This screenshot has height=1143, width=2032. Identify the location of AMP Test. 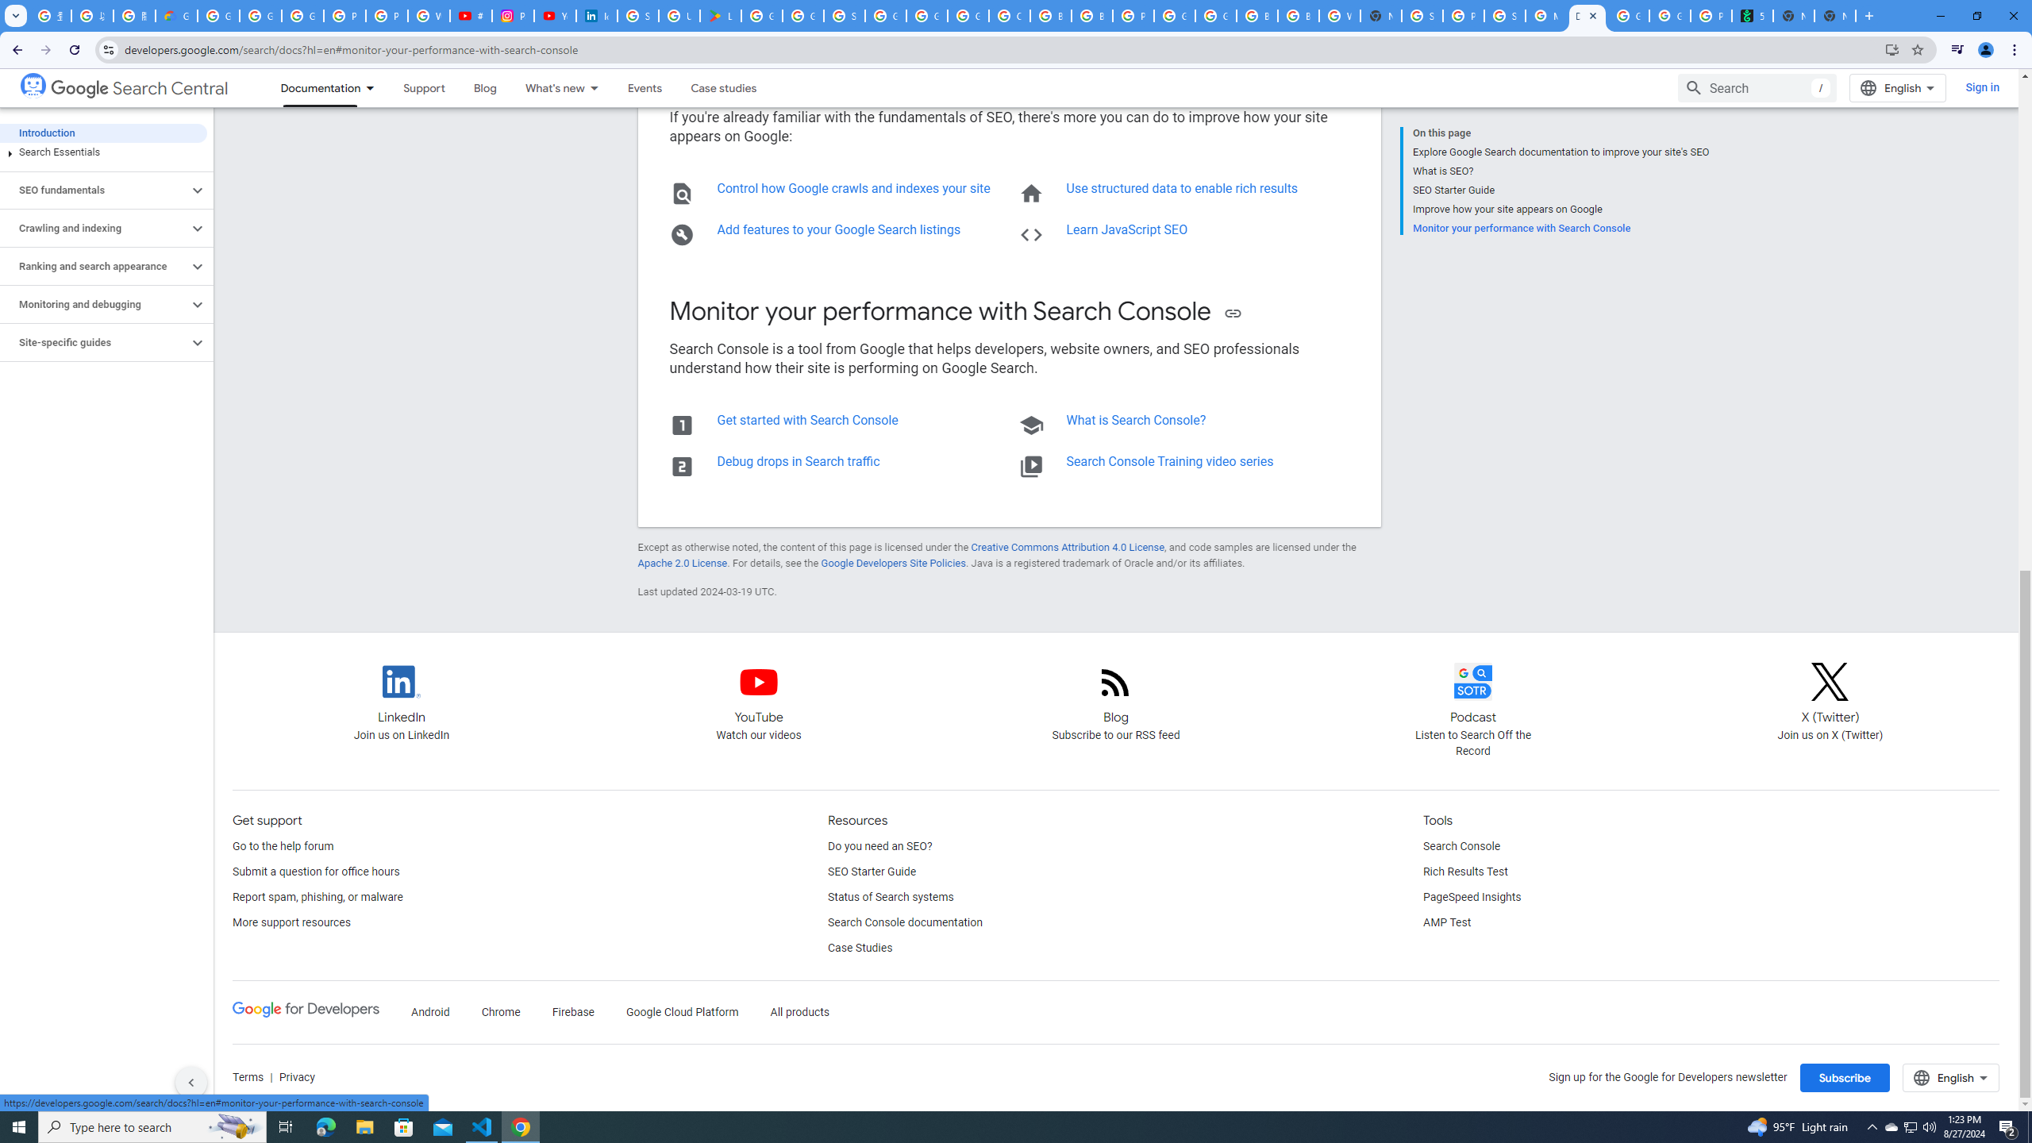
(1446, 923).